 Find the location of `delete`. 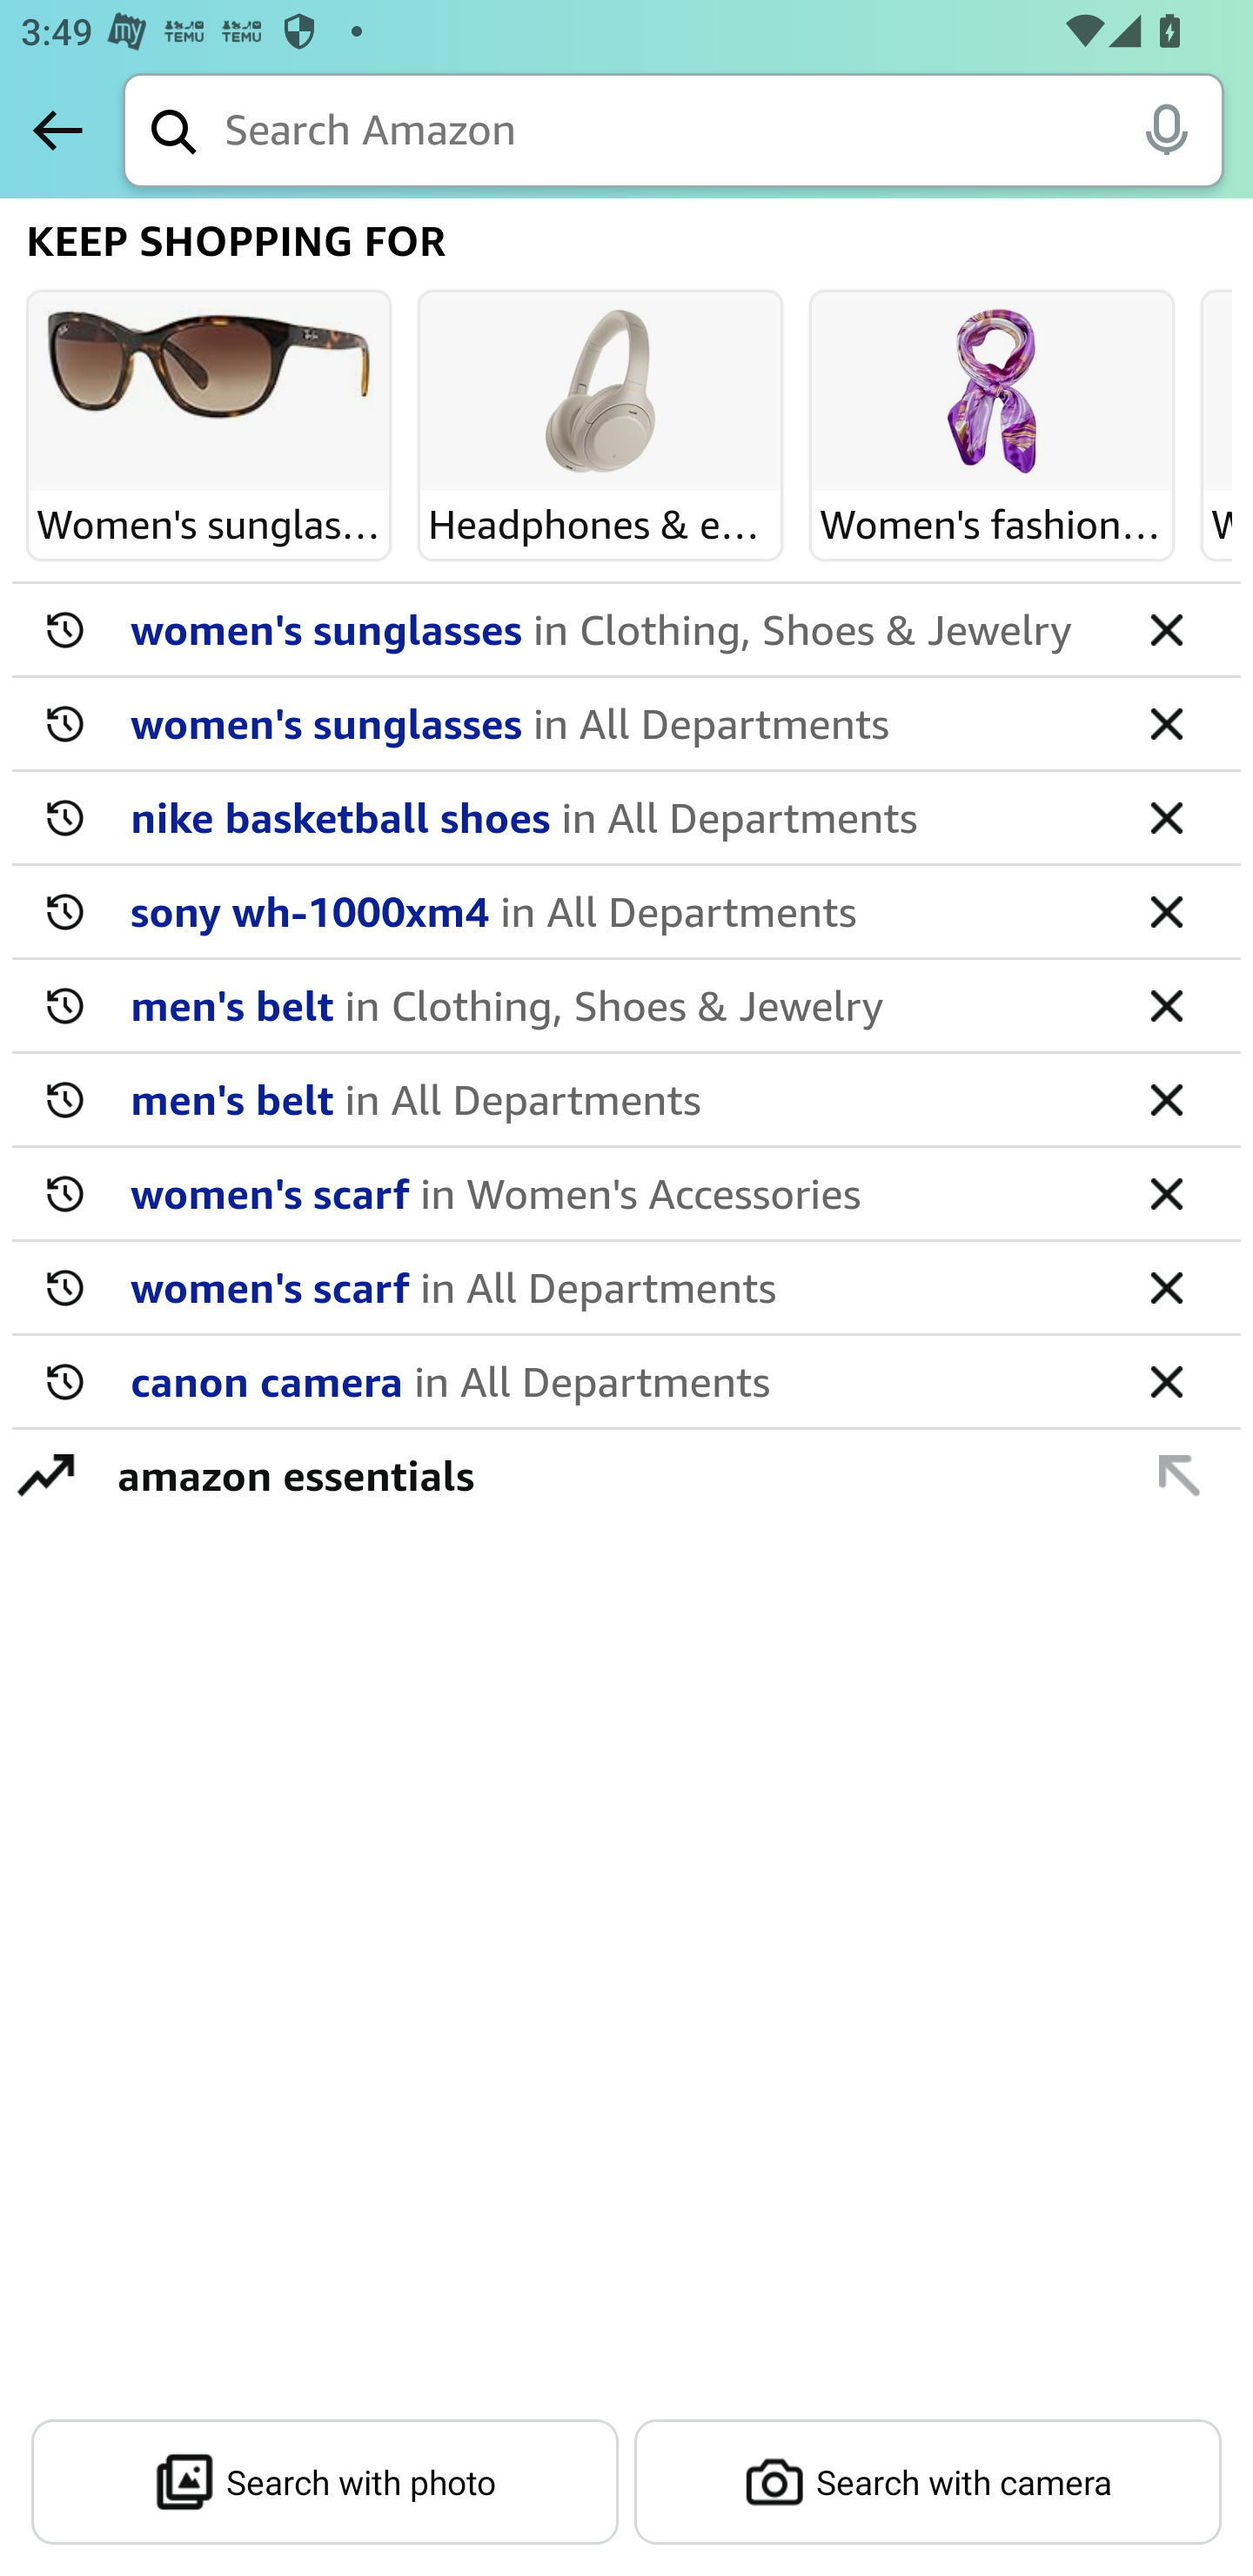

delete is located at coordinates (1166, 816).